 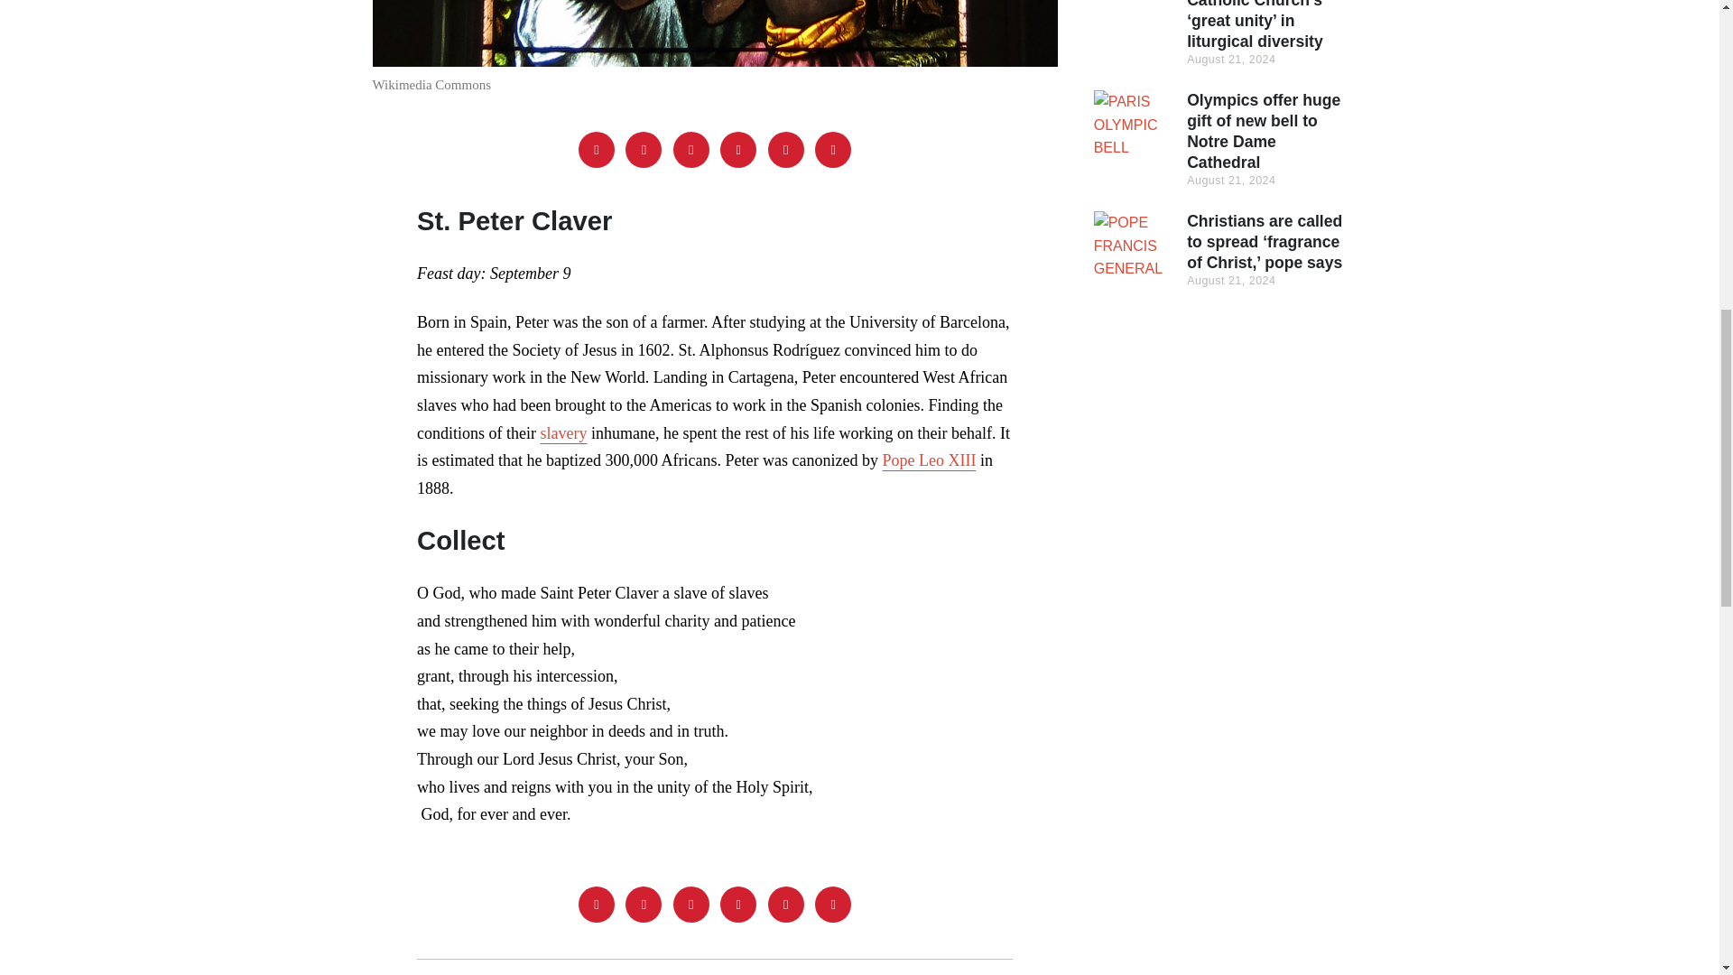 What do you see at coordinates (785, 149) in the screenshot?
I see `Whatsapp` at bounding box center [785, 149].